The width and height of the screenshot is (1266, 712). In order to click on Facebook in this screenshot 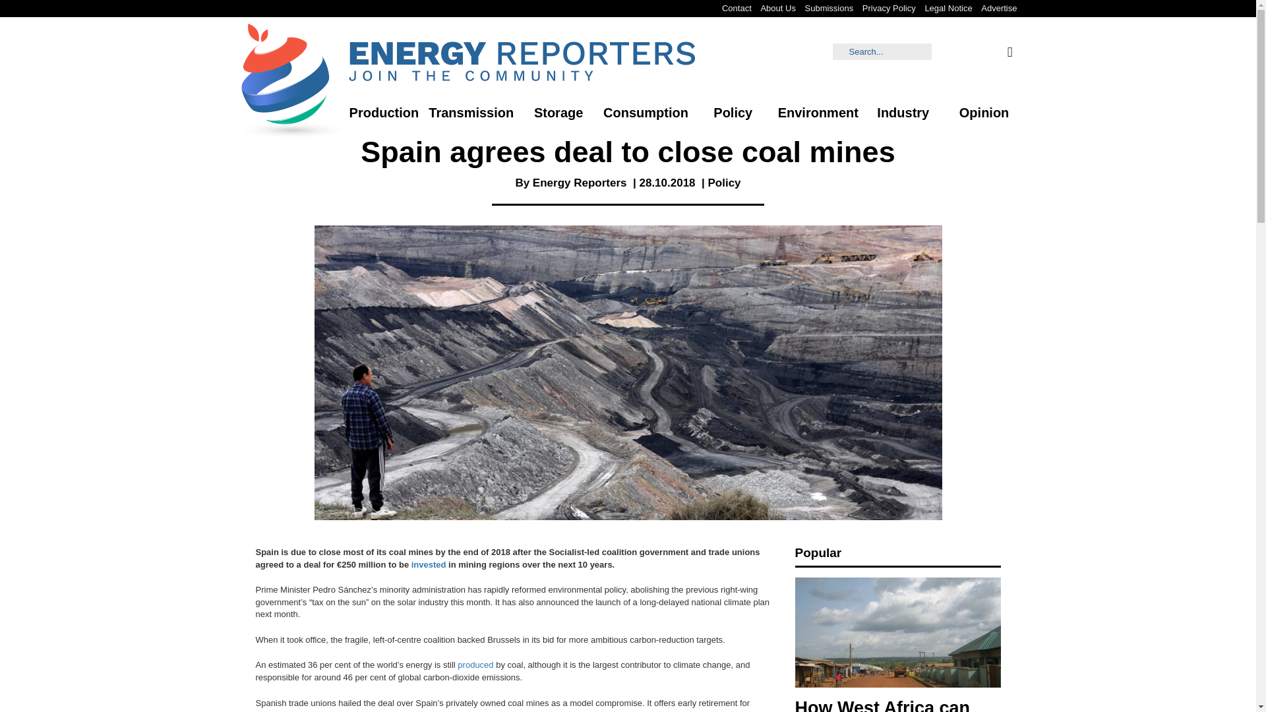, I will do `click(946, 51)`.